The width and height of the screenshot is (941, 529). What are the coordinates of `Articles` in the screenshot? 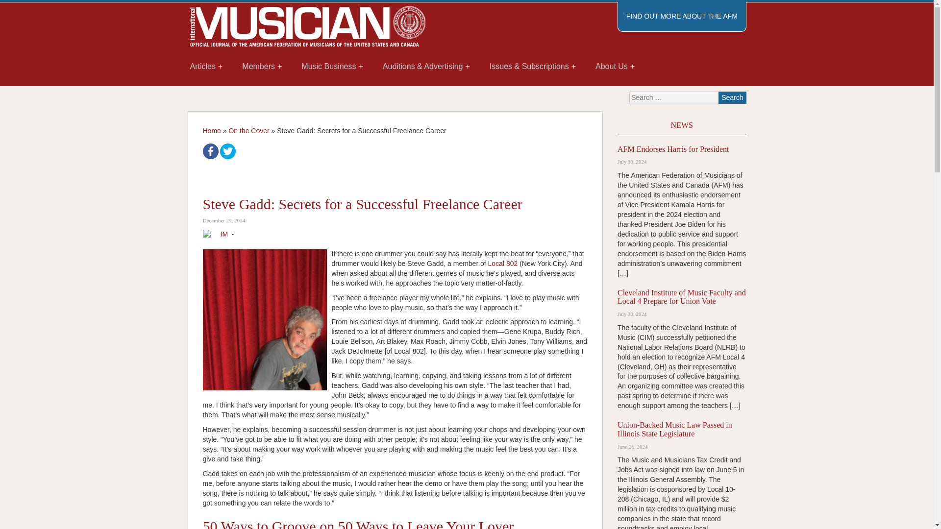 It's located at (206, 67).